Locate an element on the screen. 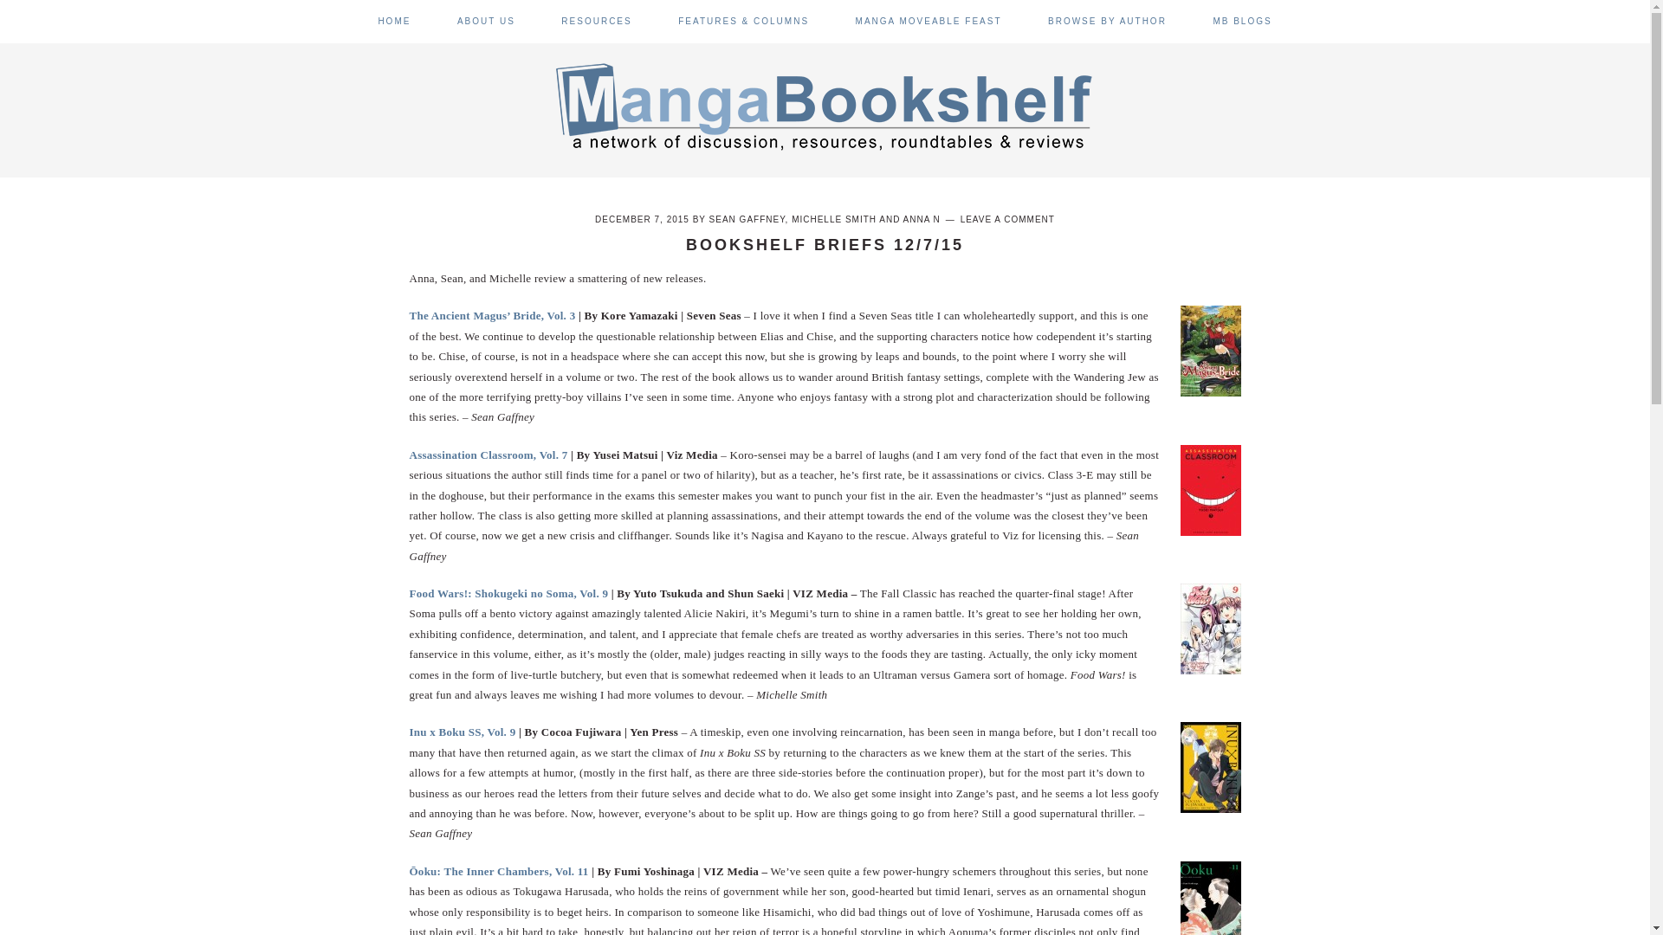 This screenshot has height=935, width=1663. ABOUT US is located at coordinates (487, 21).